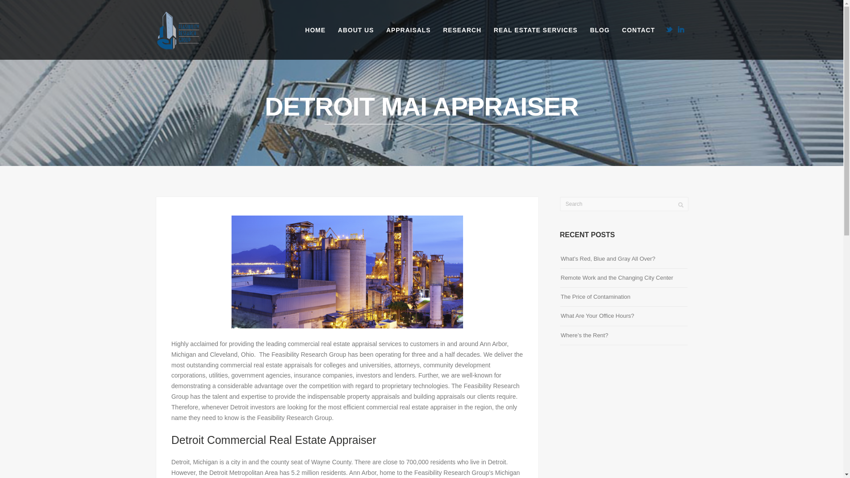  What do you see at coordinates (616, 278) in the screenshot?
I see `Remote Work and the Changing City Center` at bounding box center [616, 278].